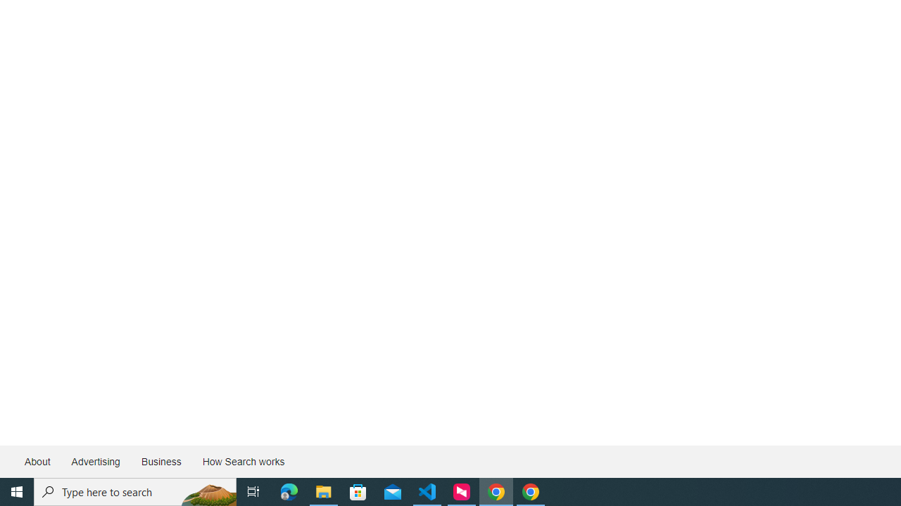 The height and width of the screenshot is (506, 901). I want to click on About, so click(38, 461).